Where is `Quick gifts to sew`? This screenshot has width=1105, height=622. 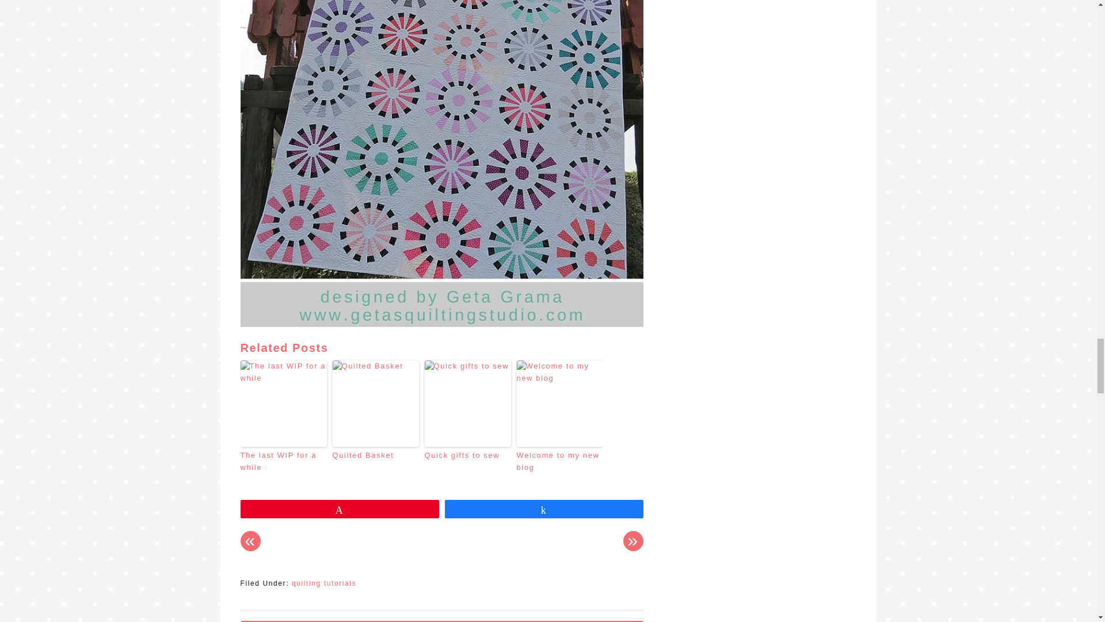 Quick gifts to sew is located at coordinates (467, 456).